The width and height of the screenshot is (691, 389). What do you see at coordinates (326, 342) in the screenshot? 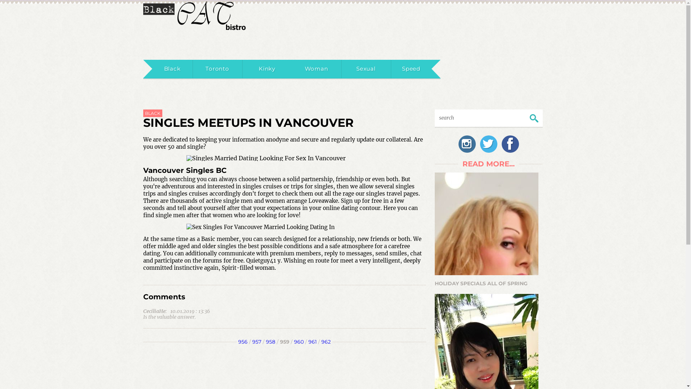
I see `962` at bounding box center [326, 342].